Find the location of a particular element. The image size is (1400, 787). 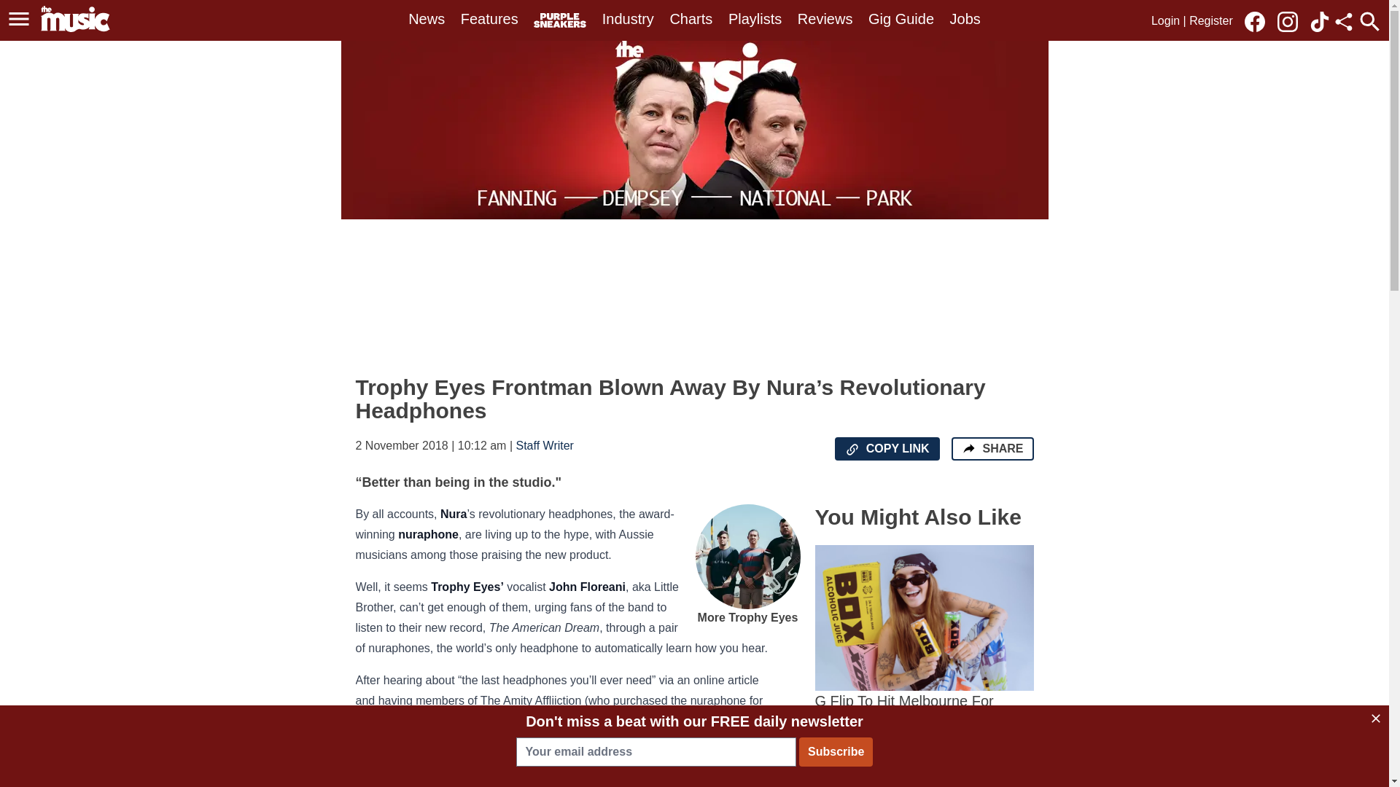

Jobs is located at coordinates (965, 19).